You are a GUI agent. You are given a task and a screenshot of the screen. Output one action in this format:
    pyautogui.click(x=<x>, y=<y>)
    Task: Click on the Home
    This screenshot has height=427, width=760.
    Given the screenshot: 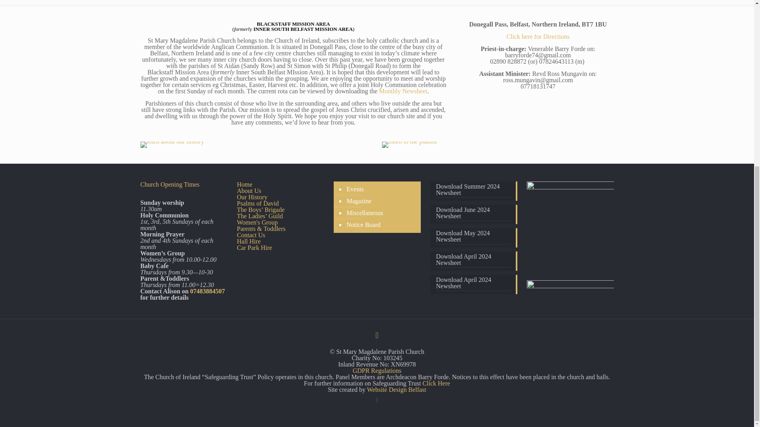 What is the action you would take?
    pyautogui.click(x=244, y=184)
    